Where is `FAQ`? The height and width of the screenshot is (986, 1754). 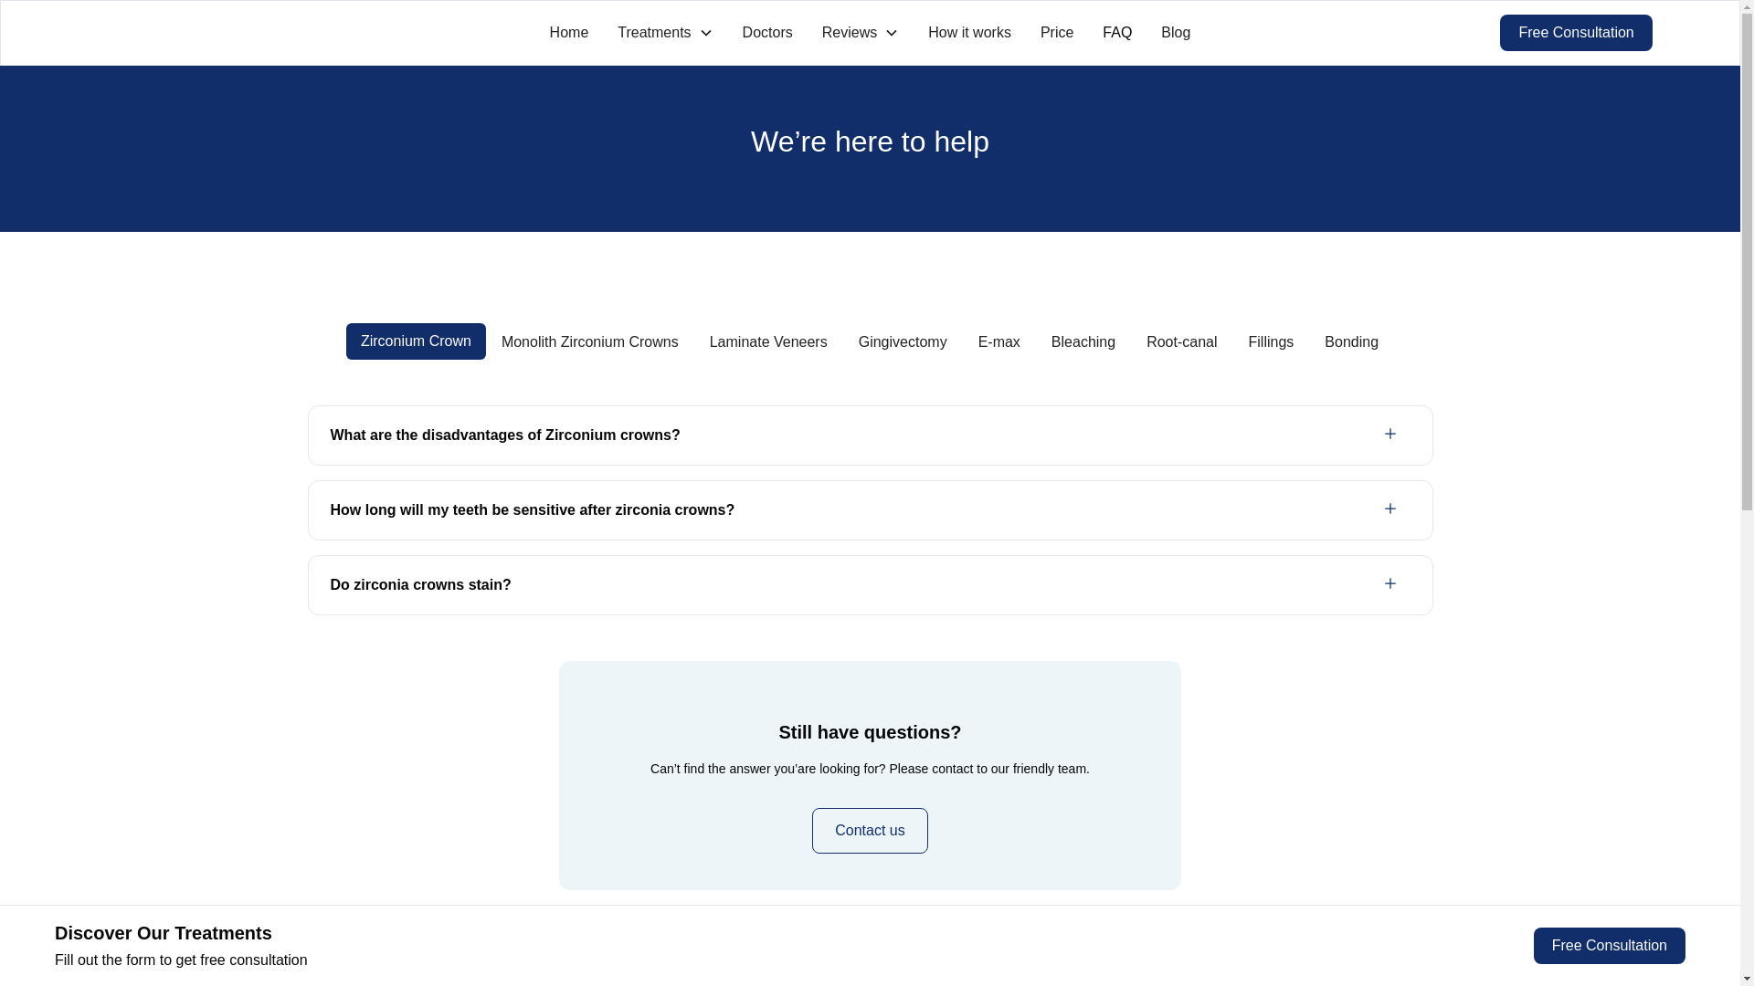 FAQ is located at coordinates (1116, 33).